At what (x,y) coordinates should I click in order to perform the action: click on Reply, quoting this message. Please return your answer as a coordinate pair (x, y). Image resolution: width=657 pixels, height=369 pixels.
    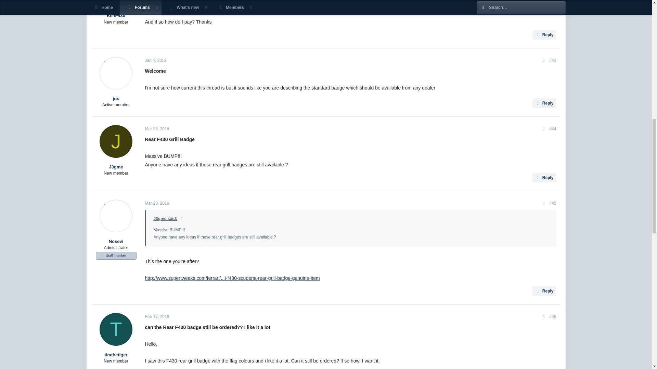
    Looking at the image, I should click on (544, 35).